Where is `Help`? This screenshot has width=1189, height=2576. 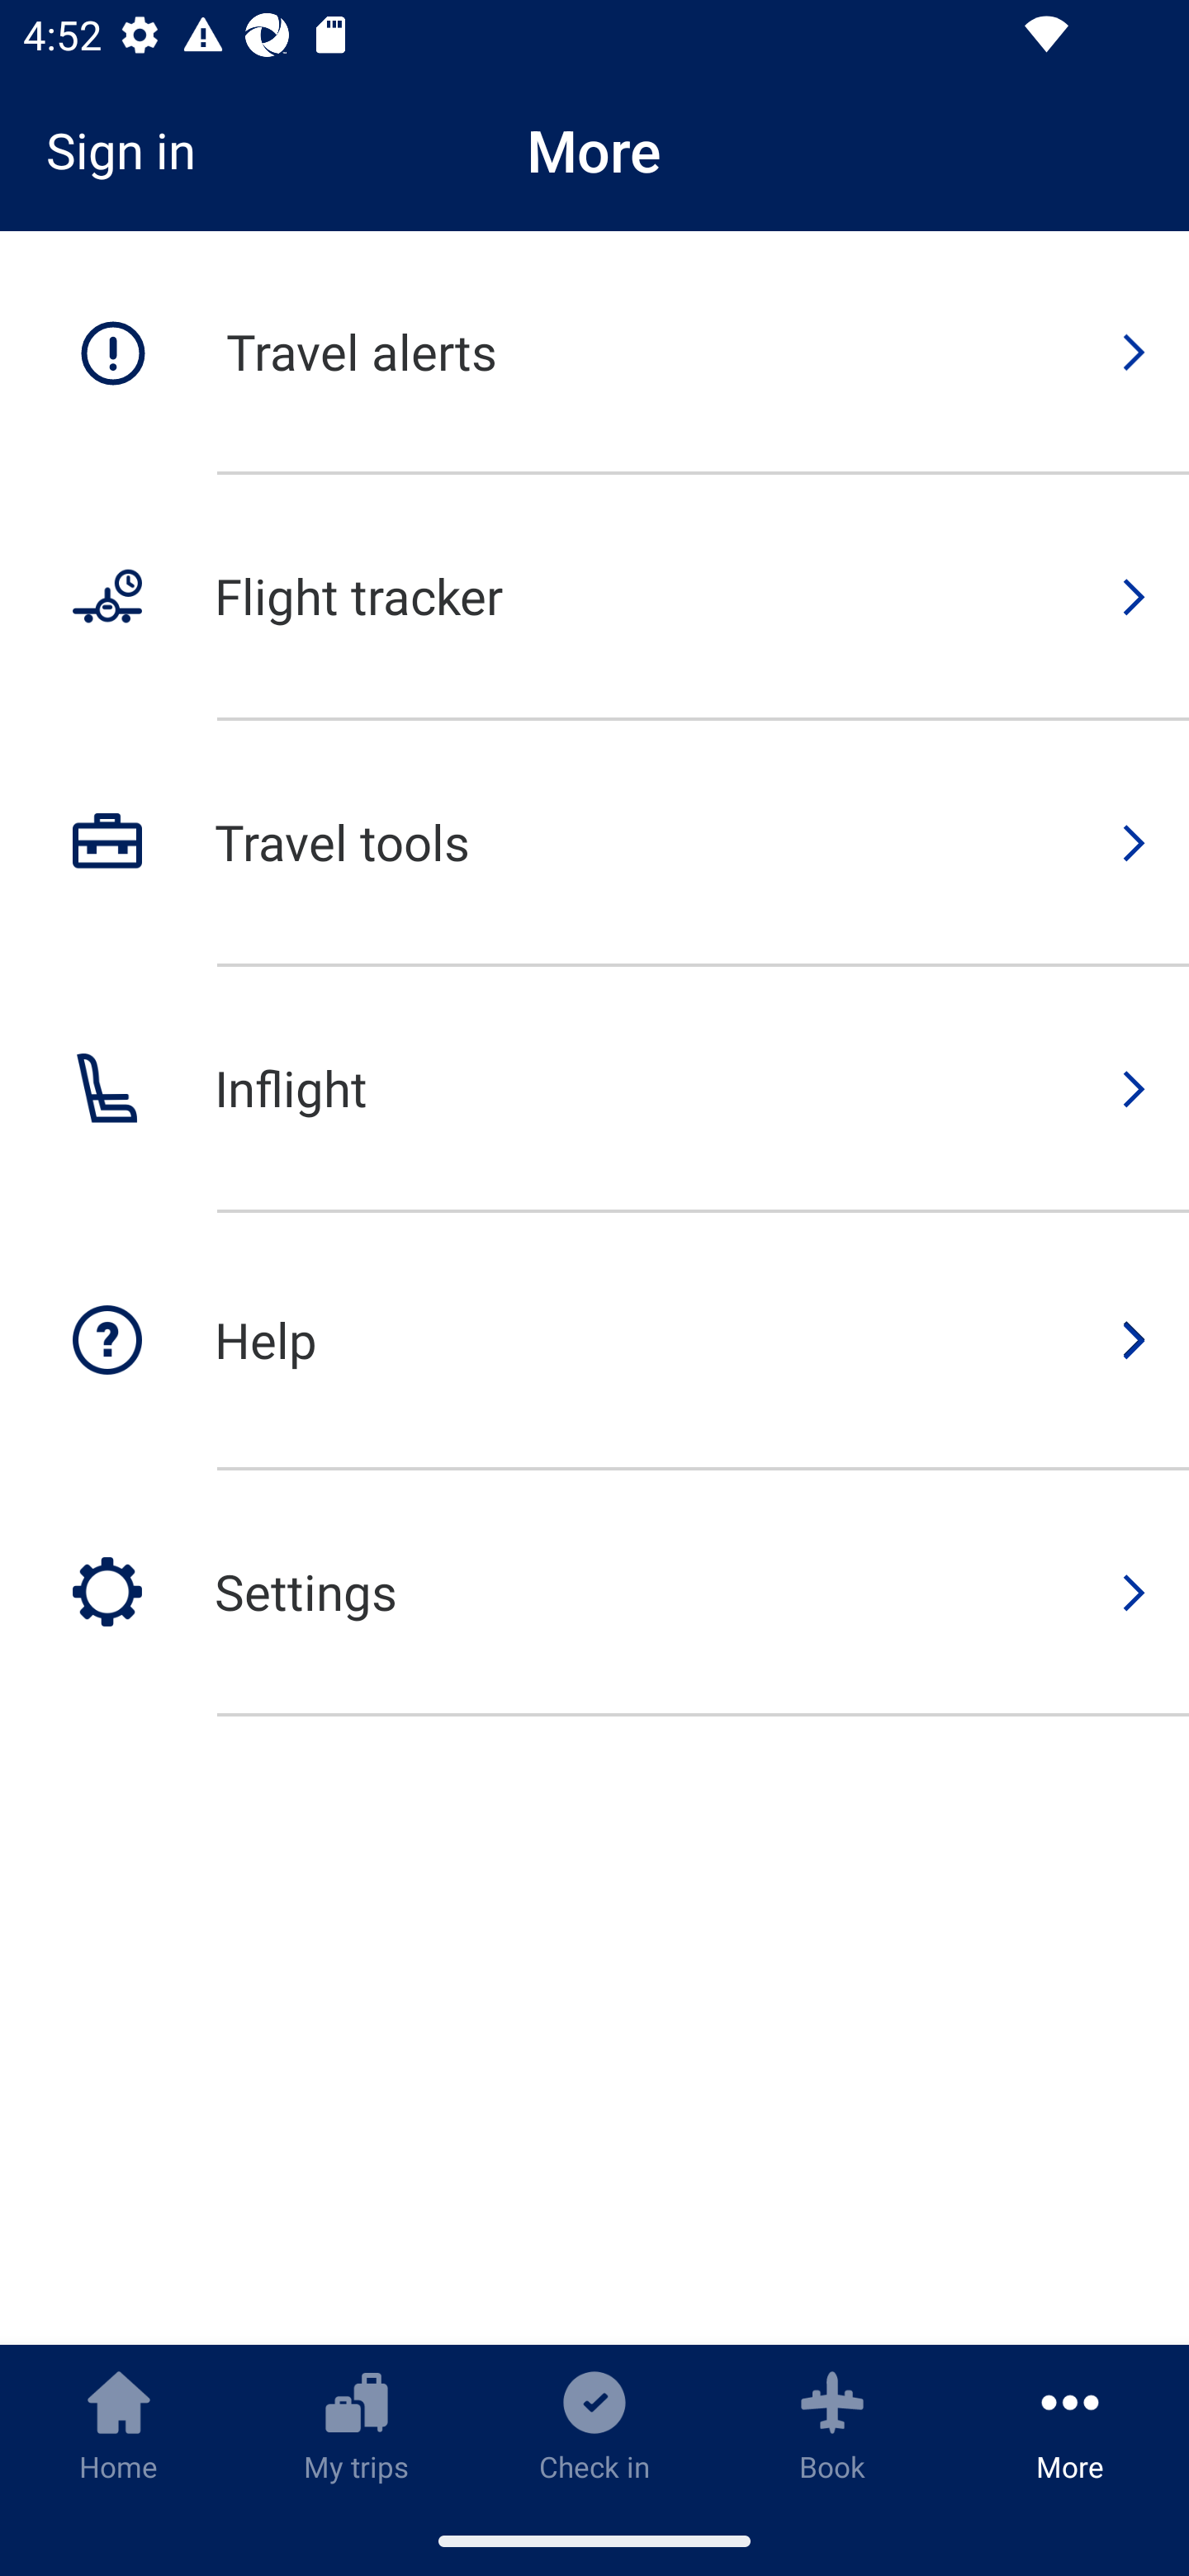
Help is located at coordinates (594, 1342).